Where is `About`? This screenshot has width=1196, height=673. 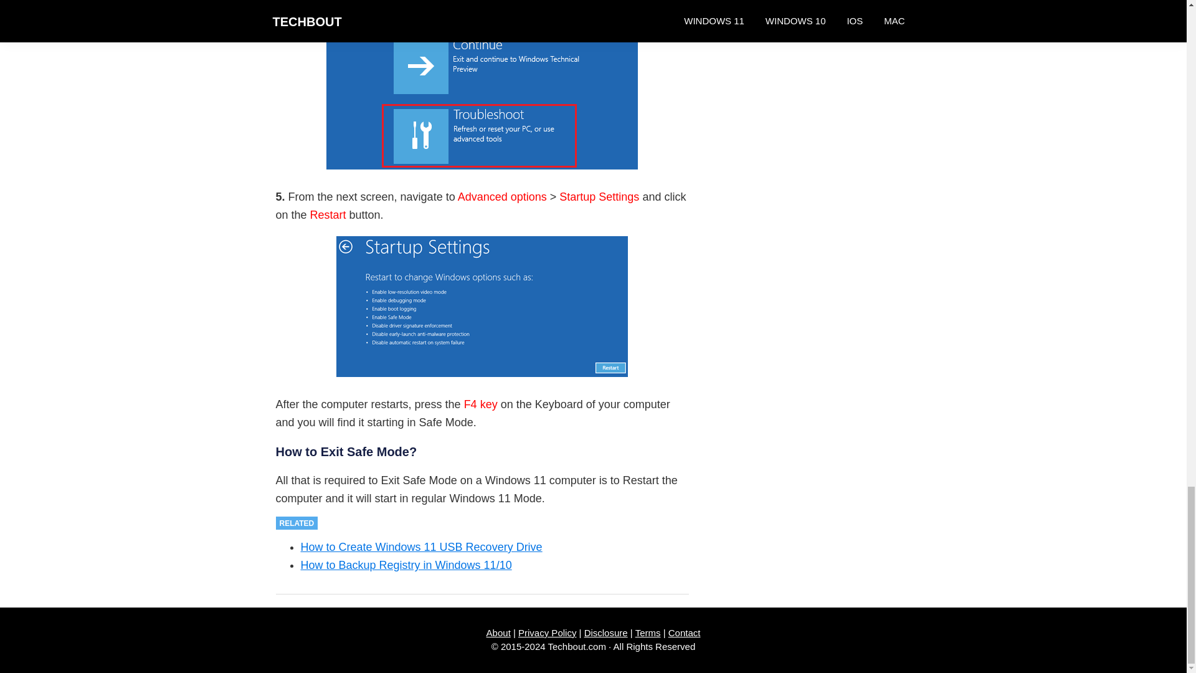
About is located at coordinates (498, 632).